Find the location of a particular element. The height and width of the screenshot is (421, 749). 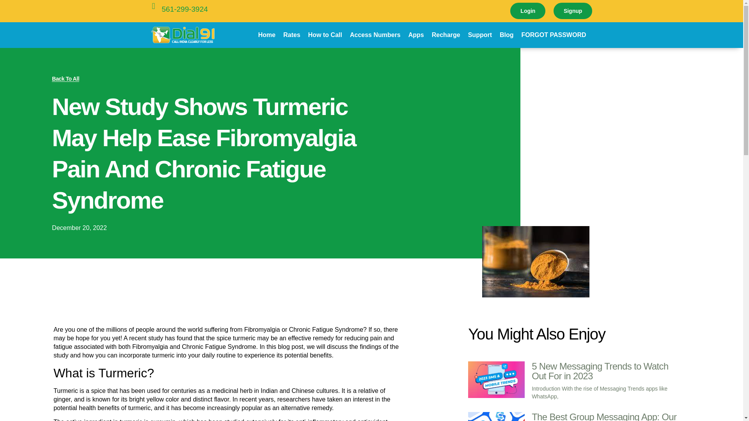

Signup is located at coordinates (573, 11).